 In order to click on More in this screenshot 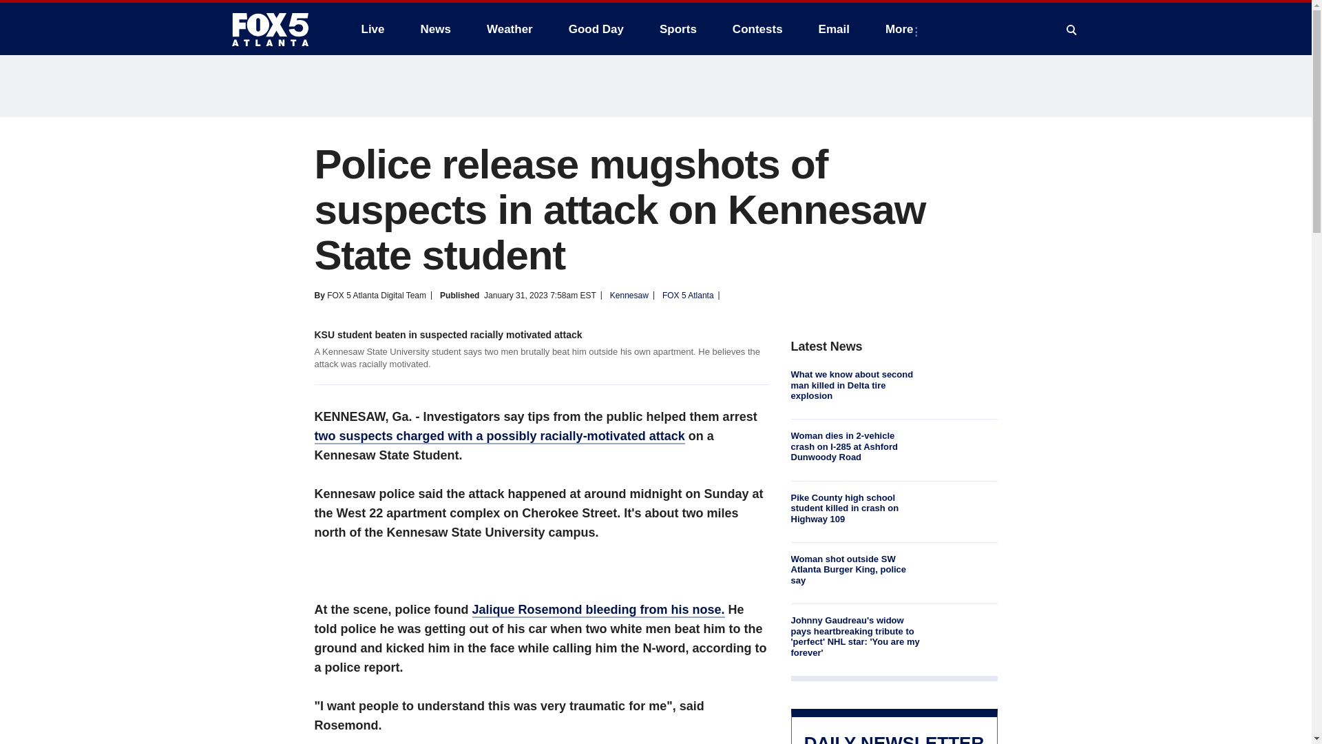, I will do `click(902, 29)`.